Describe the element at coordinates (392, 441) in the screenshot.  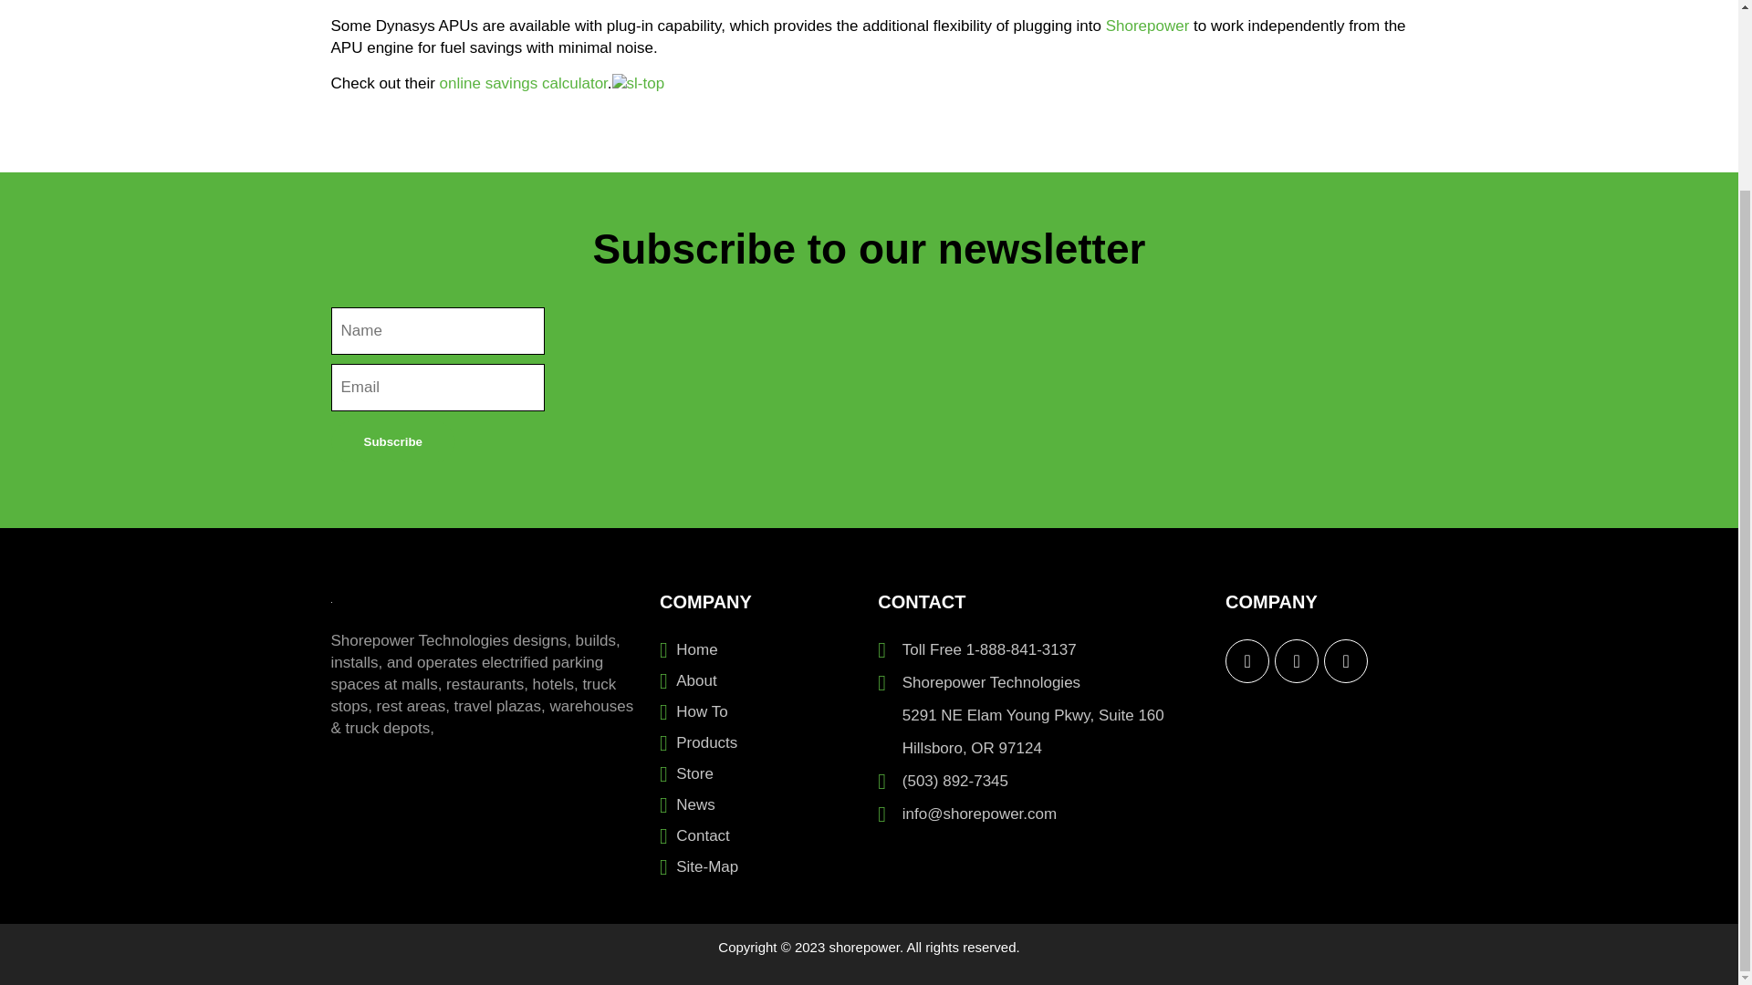
I see `Subscribe` at that location.